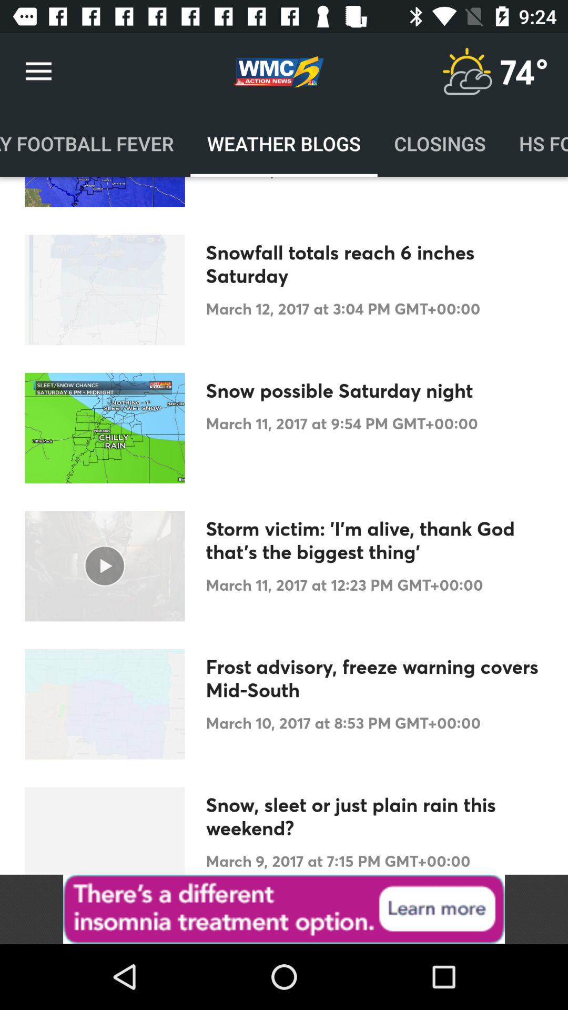  I want to click on advertisement area, so click(284, 909).